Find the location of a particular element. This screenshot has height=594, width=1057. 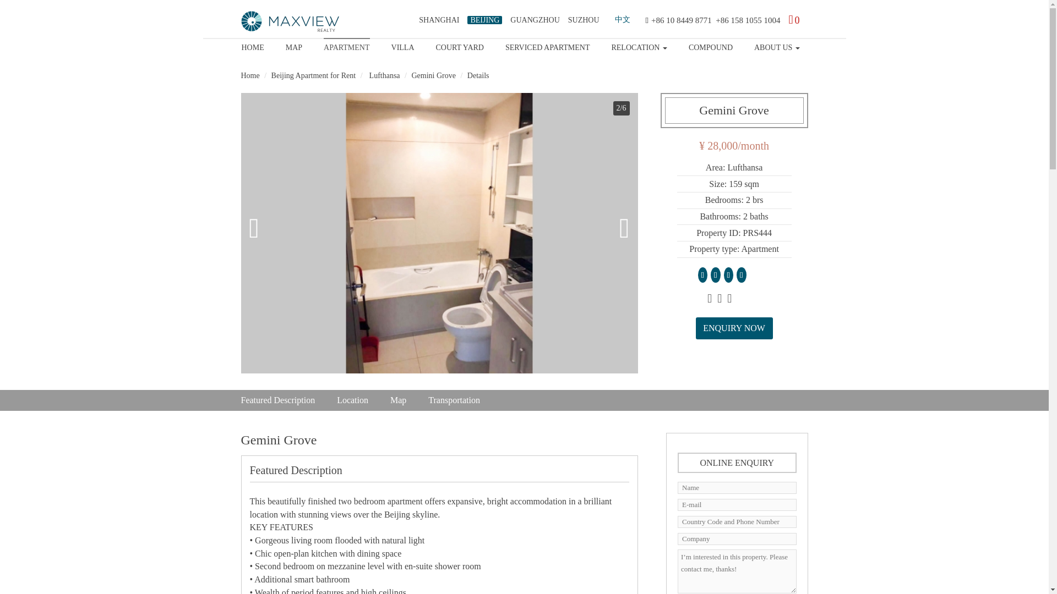

Property map is located at coordinates (294, 46).